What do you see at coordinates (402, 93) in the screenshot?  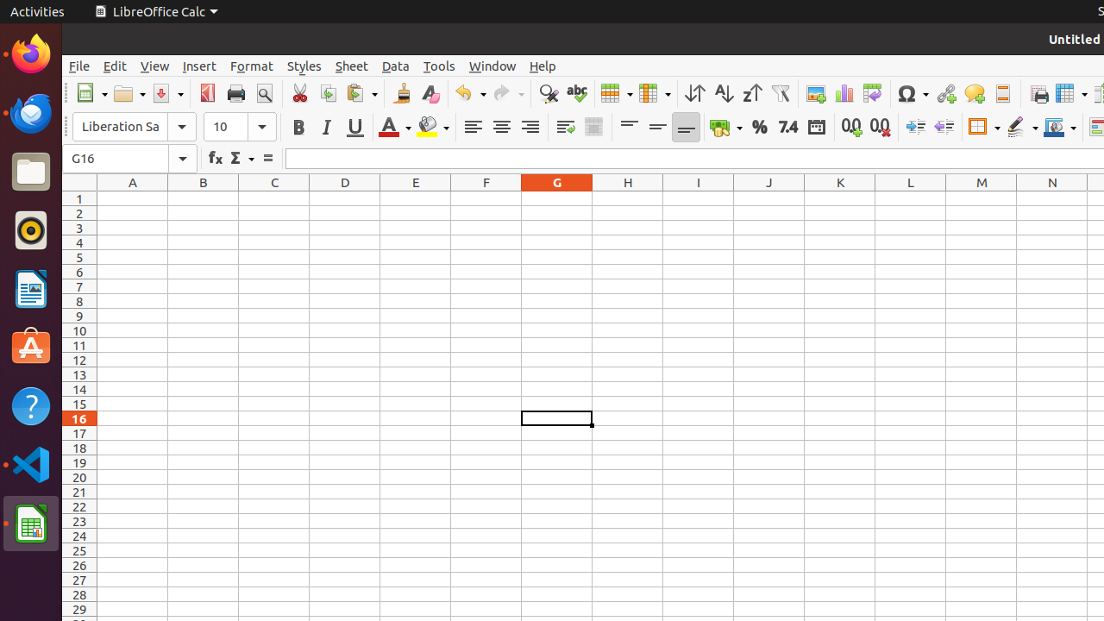 I see `Clone` at bounding box center [402, 93].